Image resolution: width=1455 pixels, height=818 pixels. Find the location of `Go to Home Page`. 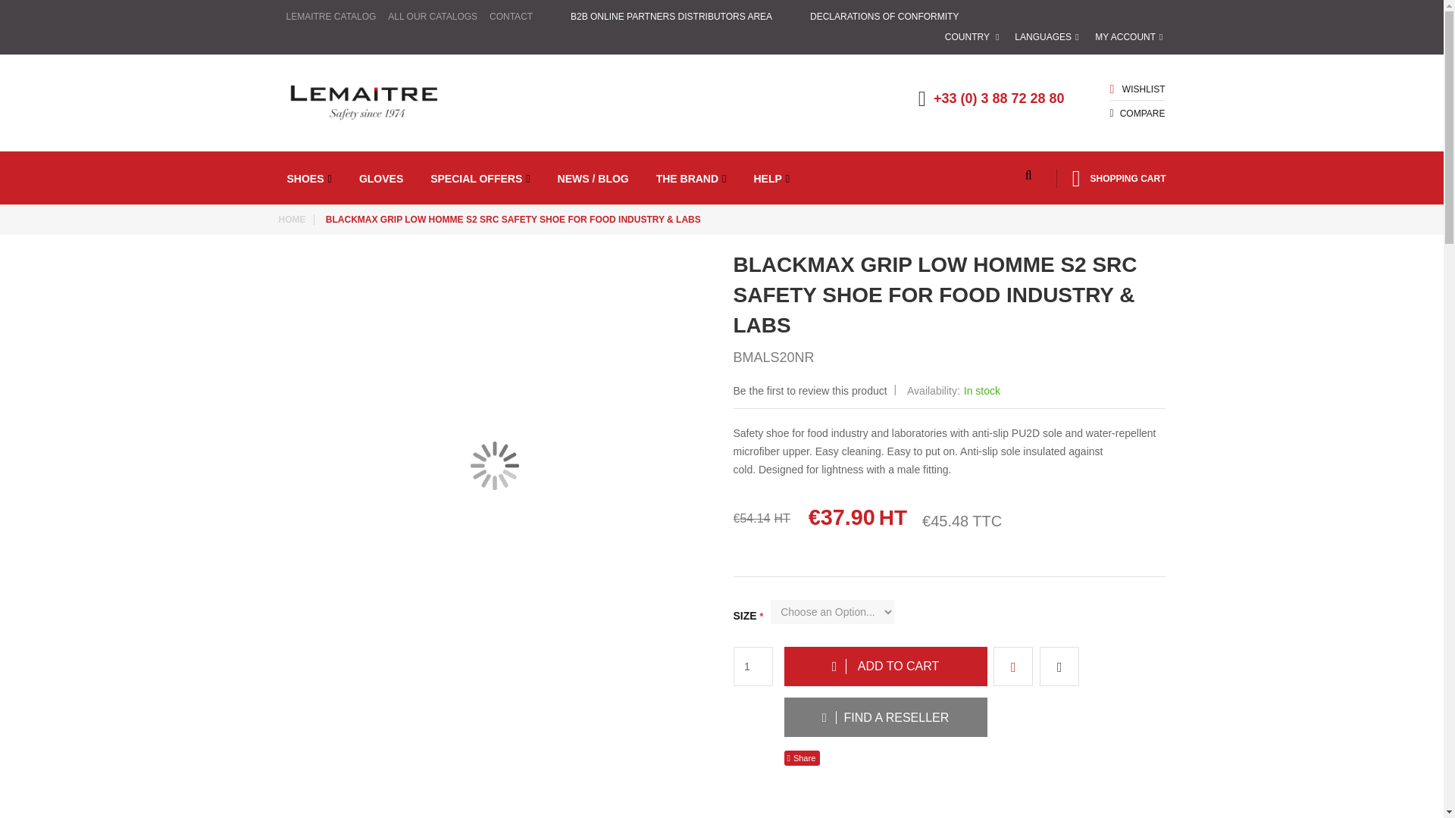

Go to Home Page is located at coordinates (296, 220).